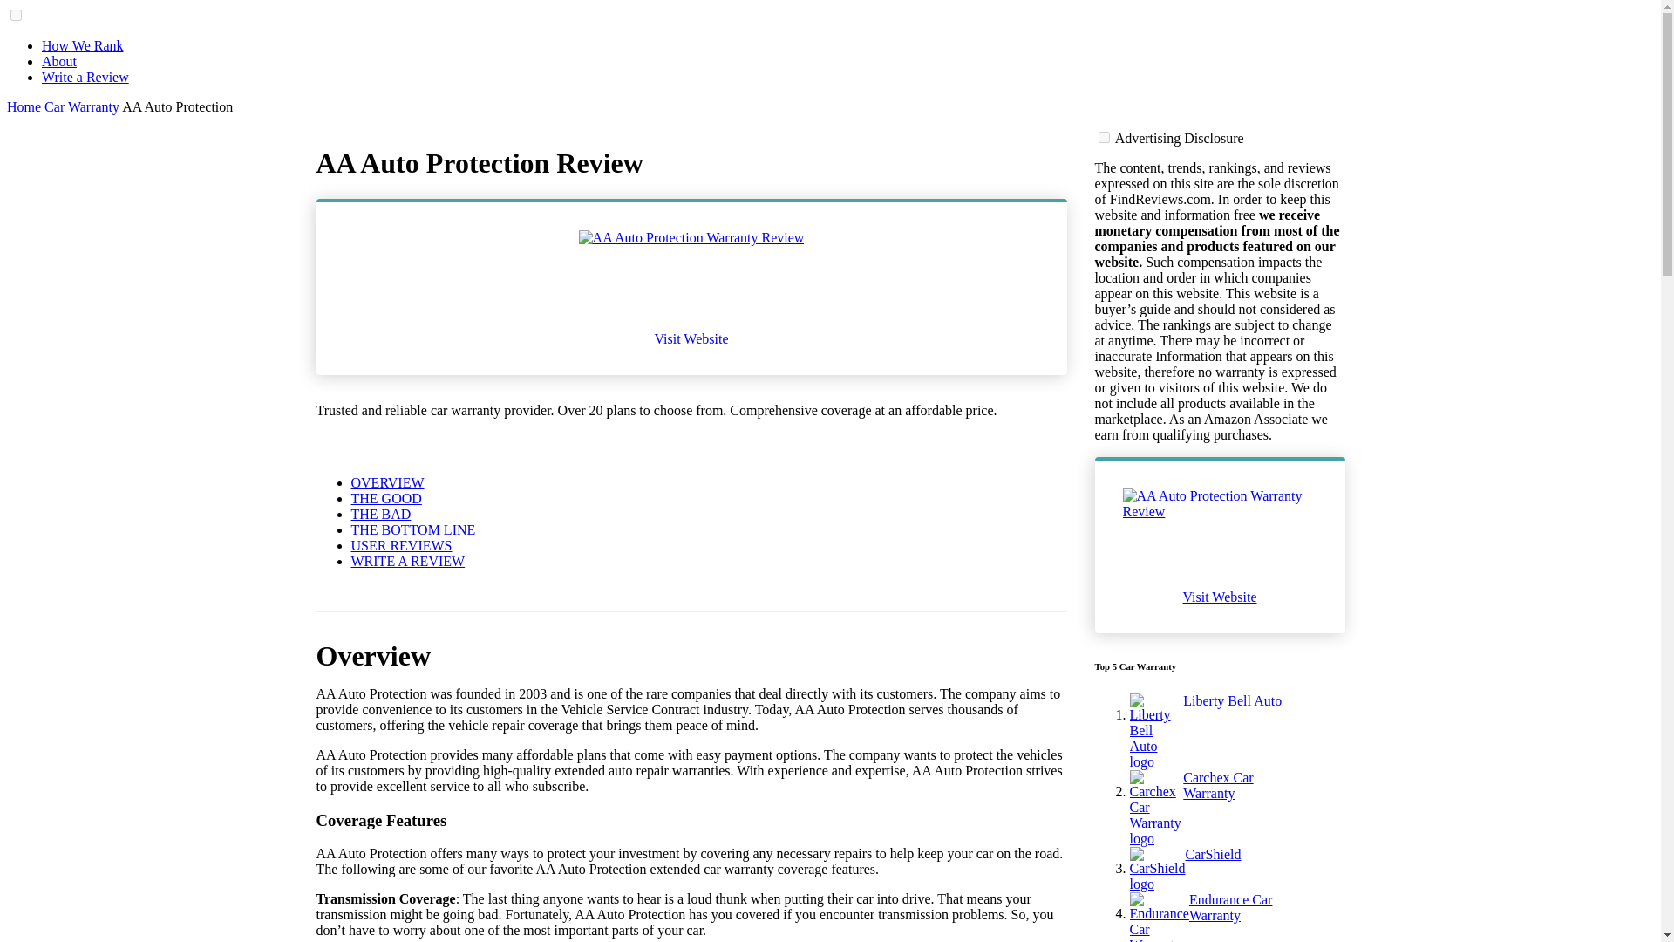 The image size is (1674, 942). I want to click on THE BOTTOM LINE, so click(412, 529).